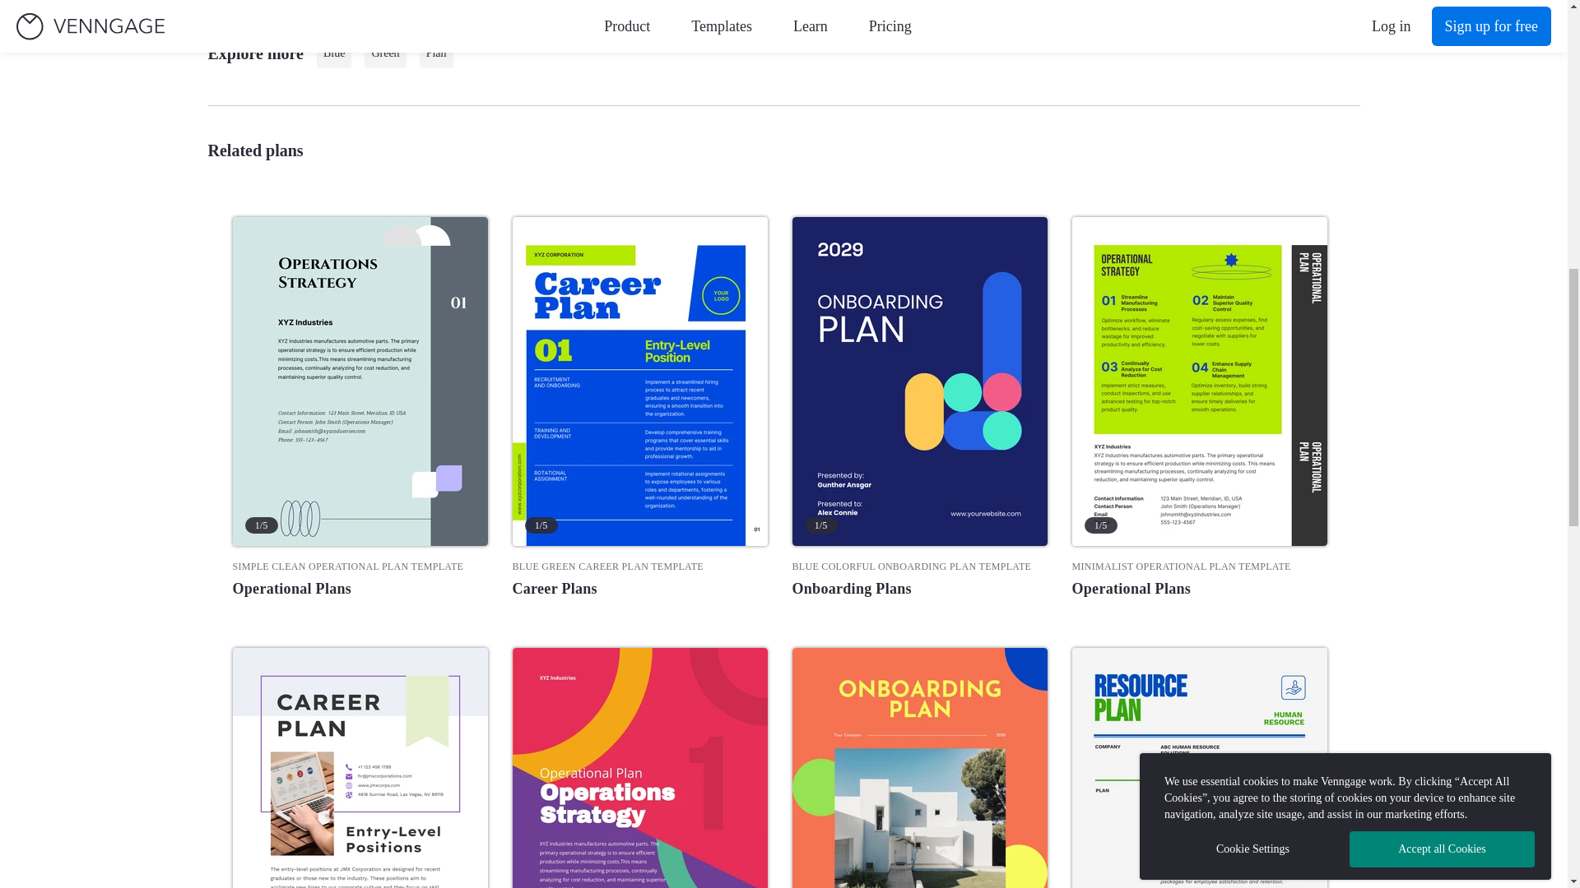 The width and height of the screenshot is (1580, 888). I want to click on BLUE GREEN CAREER PLAN TEMPLATE, so click(639, 566).